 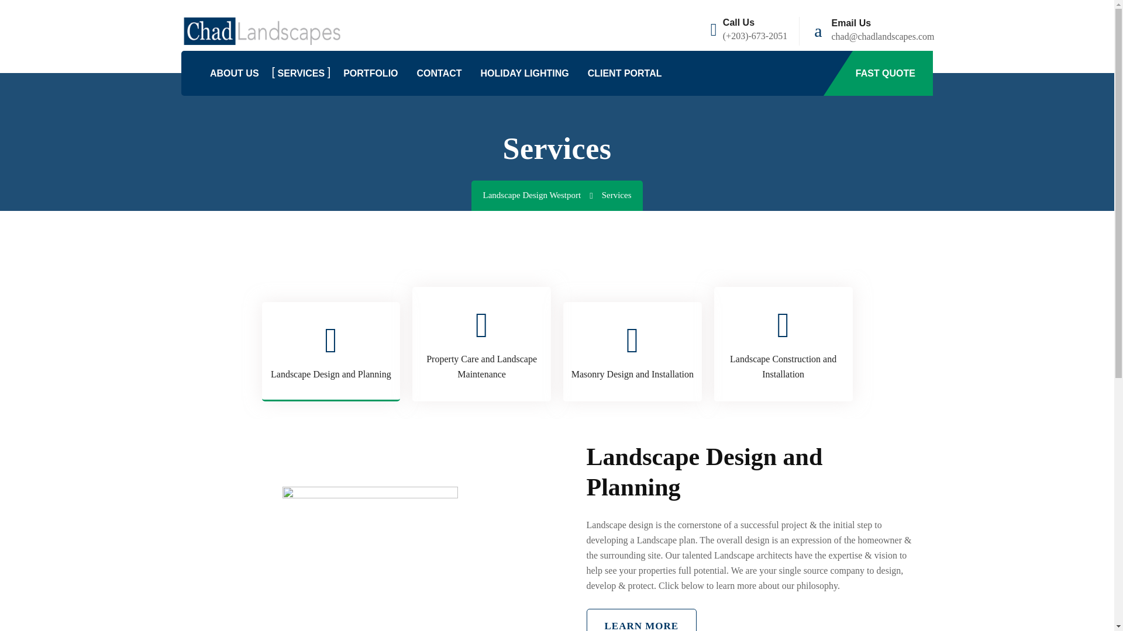 What do you see at coordinates (235, 74) in the screenshot?
I see `ABOUT US` at bounding box center [235, 74].